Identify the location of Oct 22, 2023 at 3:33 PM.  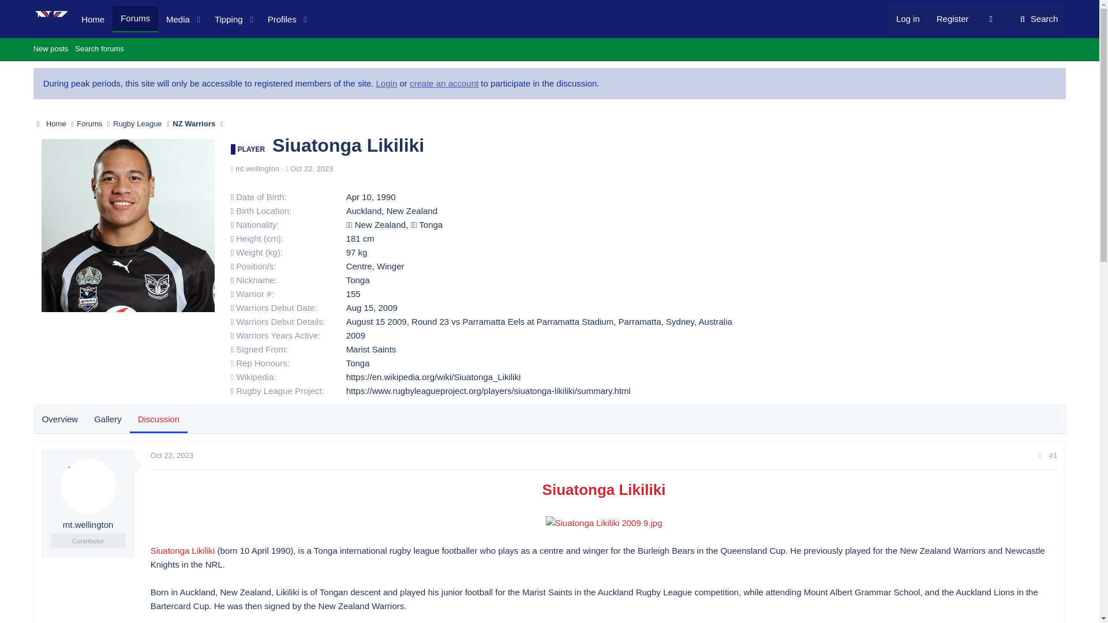
(549, 50).